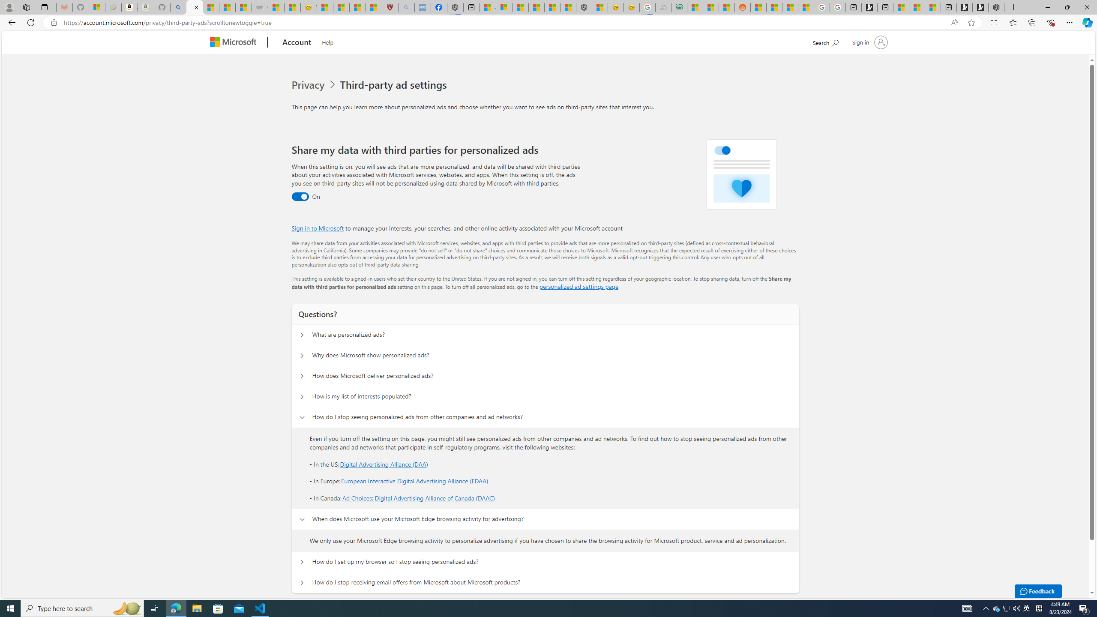  What do you see at coordinates (318, 228) in the screenshot?
I see `Sign in to Microsoft` at bounding box center [318, 228].